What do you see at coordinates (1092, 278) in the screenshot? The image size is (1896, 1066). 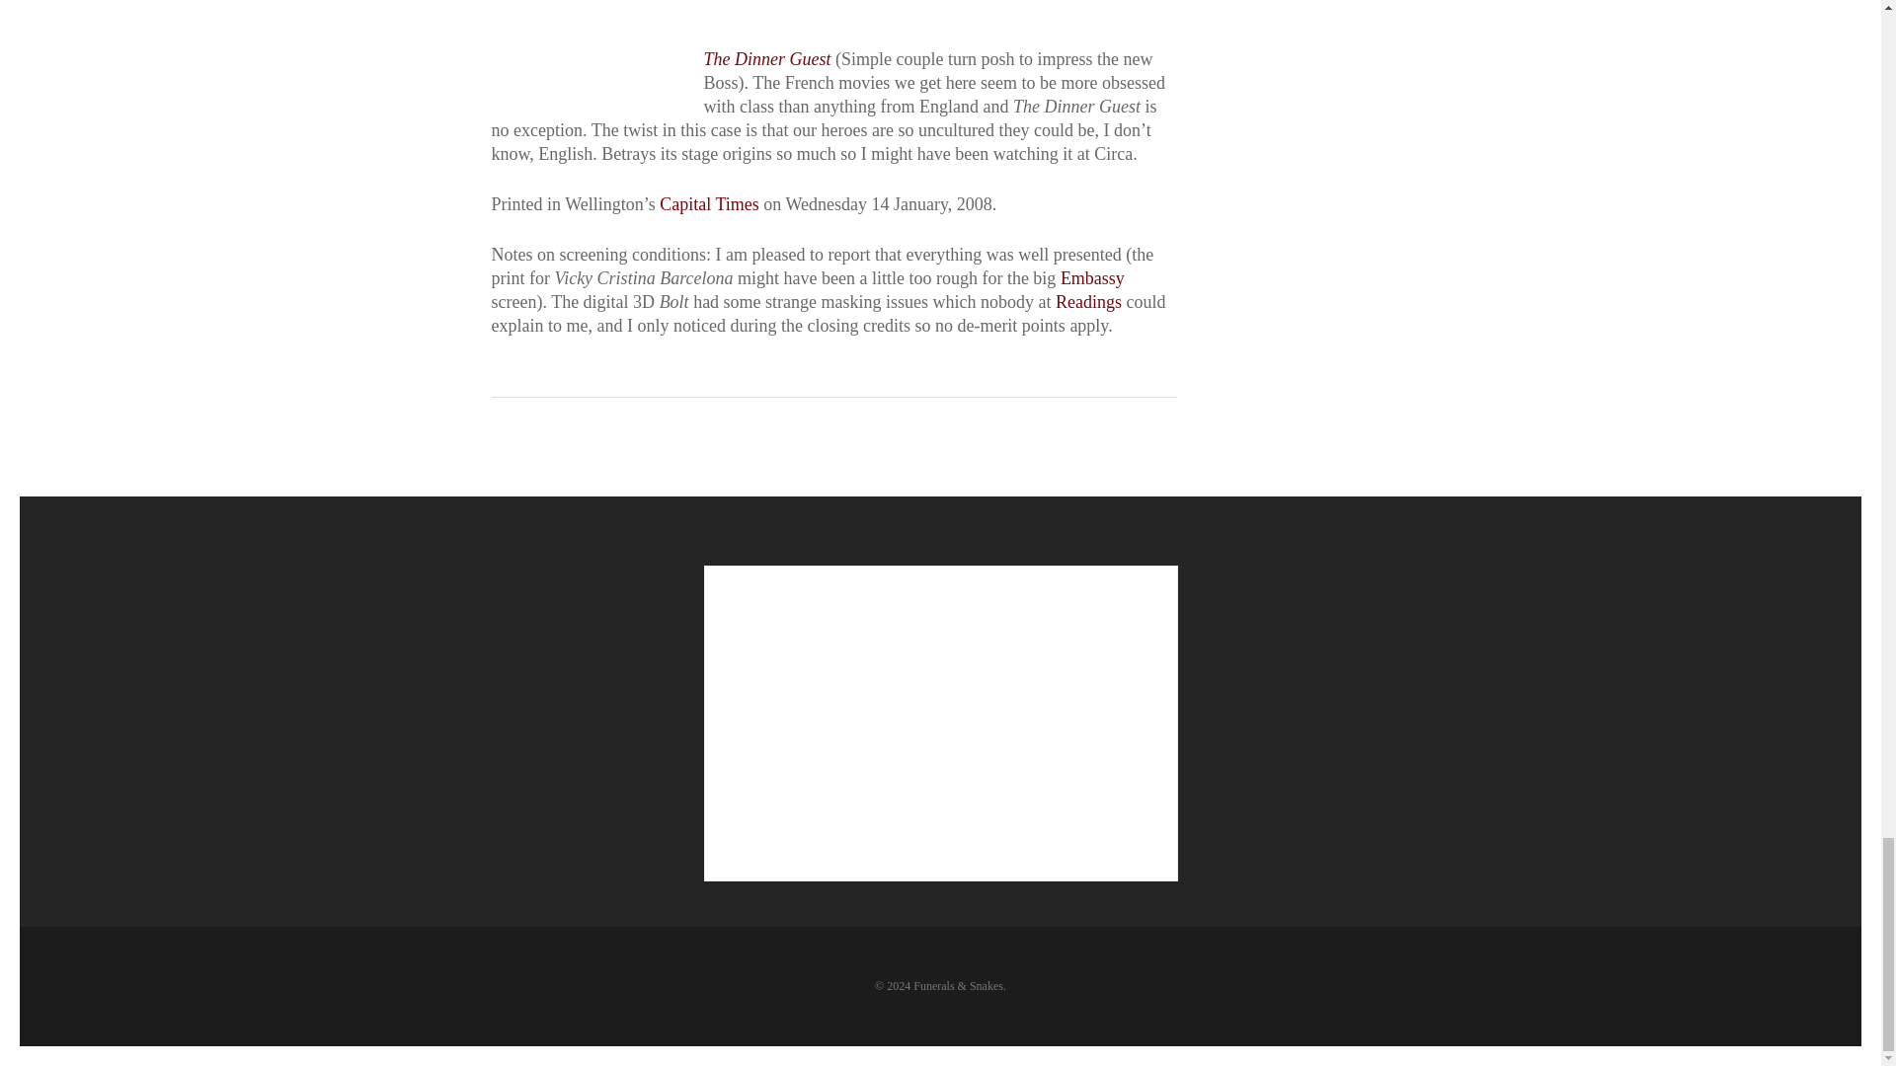 I see `Embassy Theatre` at bounding box center [1092, 278].